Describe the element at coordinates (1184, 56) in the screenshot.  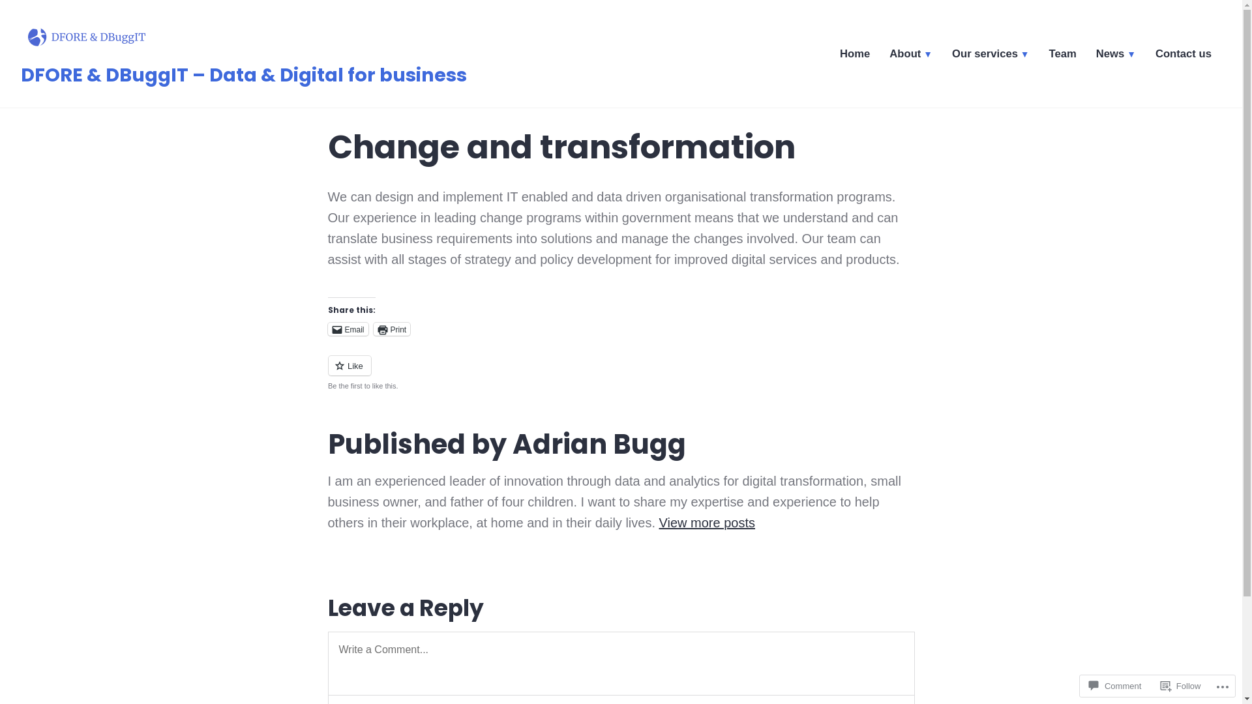
I see `Contact us` at that location.